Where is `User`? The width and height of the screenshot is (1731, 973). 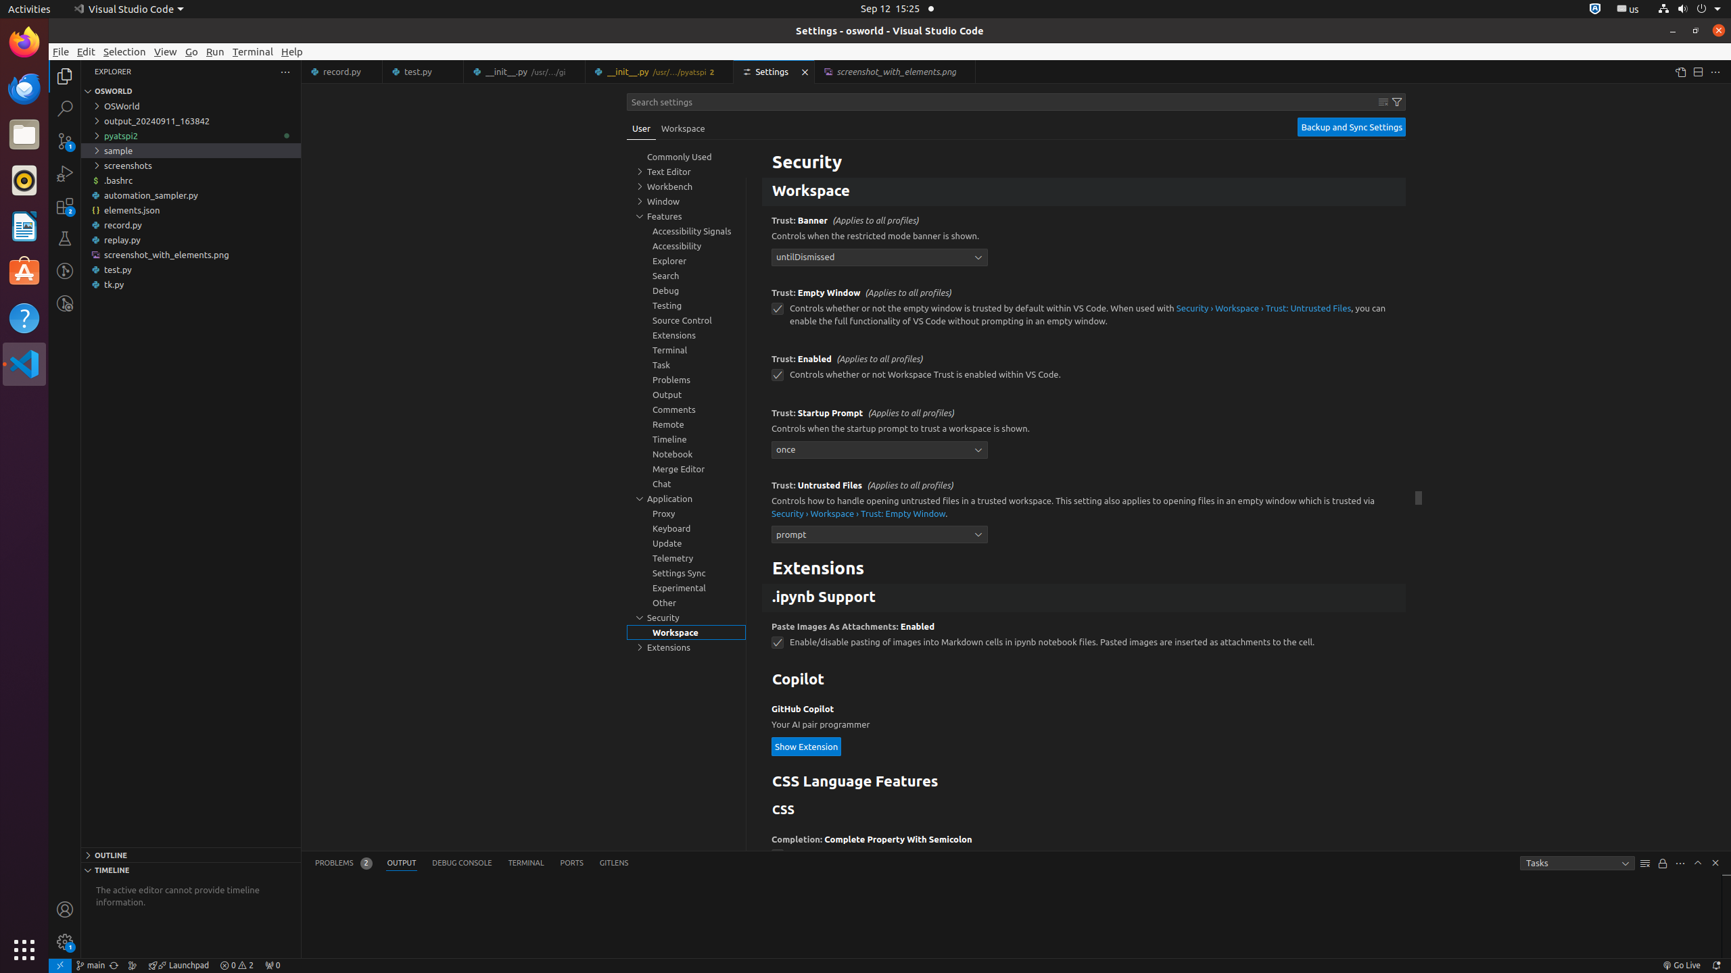
User is located at coordinates (642, 128).